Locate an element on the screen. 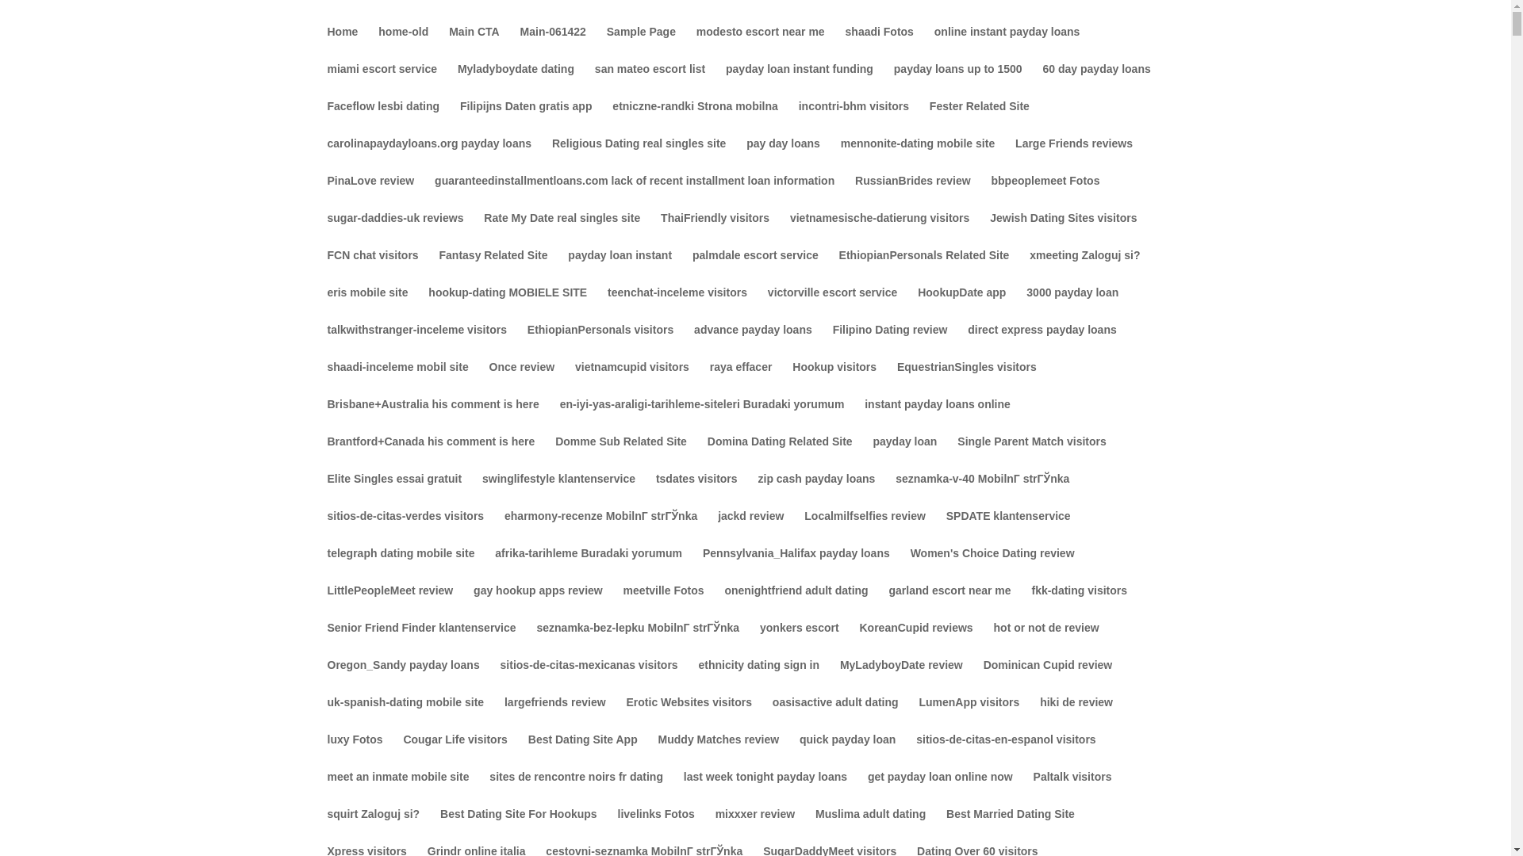 The image size is (1523, 856). xmeeting Zaloguj si? is located at coordinates (1084, 268).